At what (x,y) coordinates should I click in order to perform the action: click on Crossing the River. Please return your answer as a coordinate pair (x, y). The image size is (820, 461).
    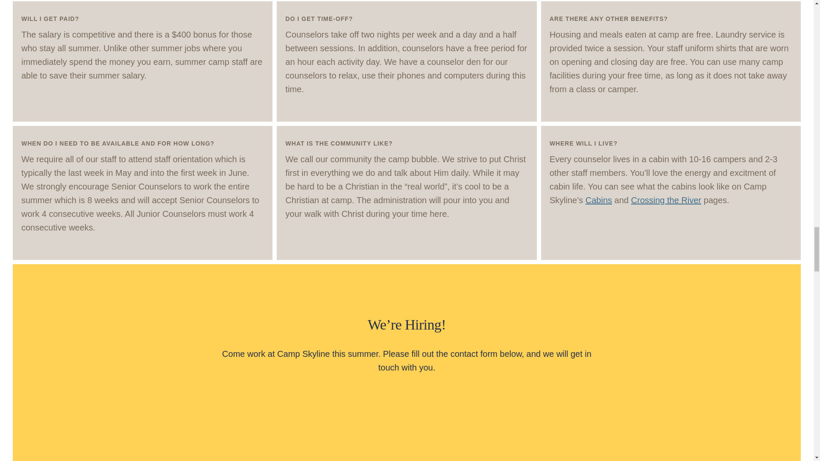
    Looking at the image, I should click on (666, 200).